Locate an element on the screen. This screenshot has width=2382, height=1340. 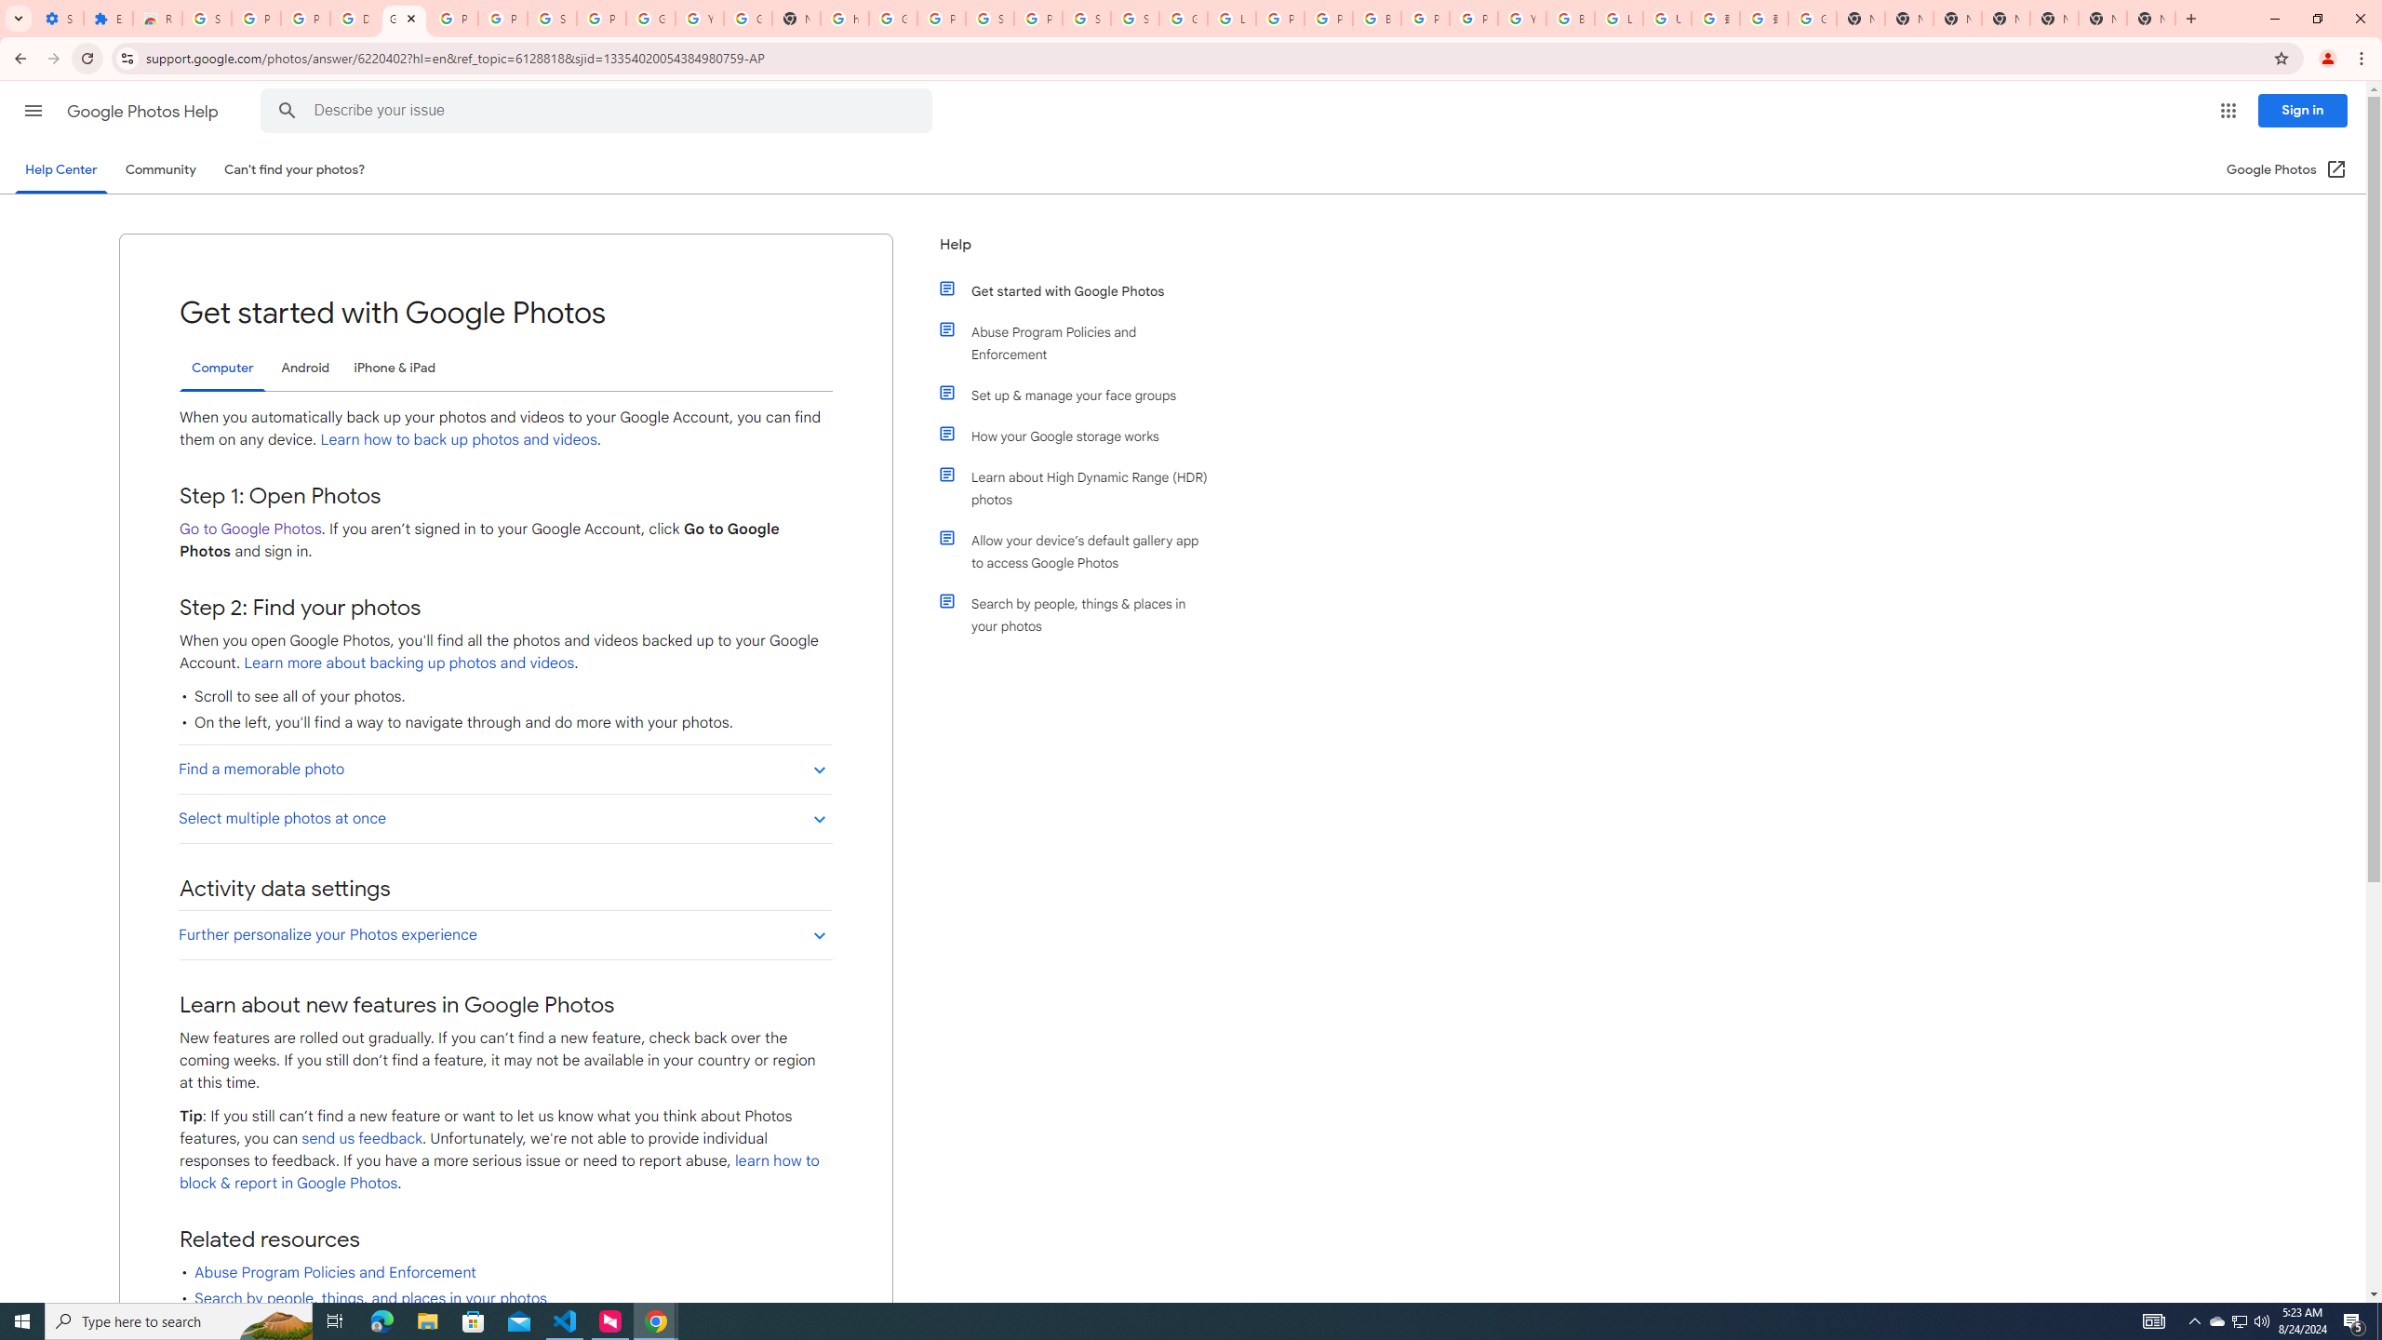
Sign in - Google Accounts is located at coordinates (207, 19).